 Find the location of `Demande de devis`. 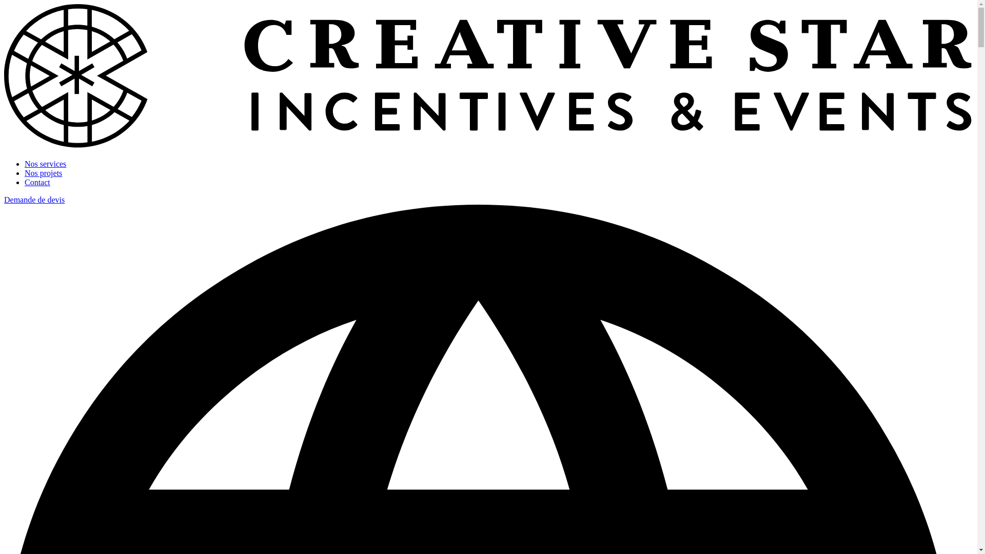

Demande de devis is located at coordinates (34, 200).